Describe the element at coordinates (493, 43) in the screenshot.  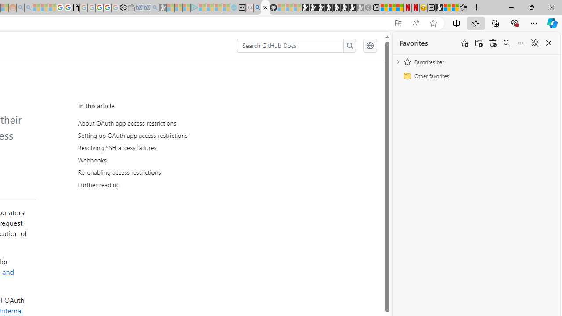
I see `Restore deleted favorites` at that location.